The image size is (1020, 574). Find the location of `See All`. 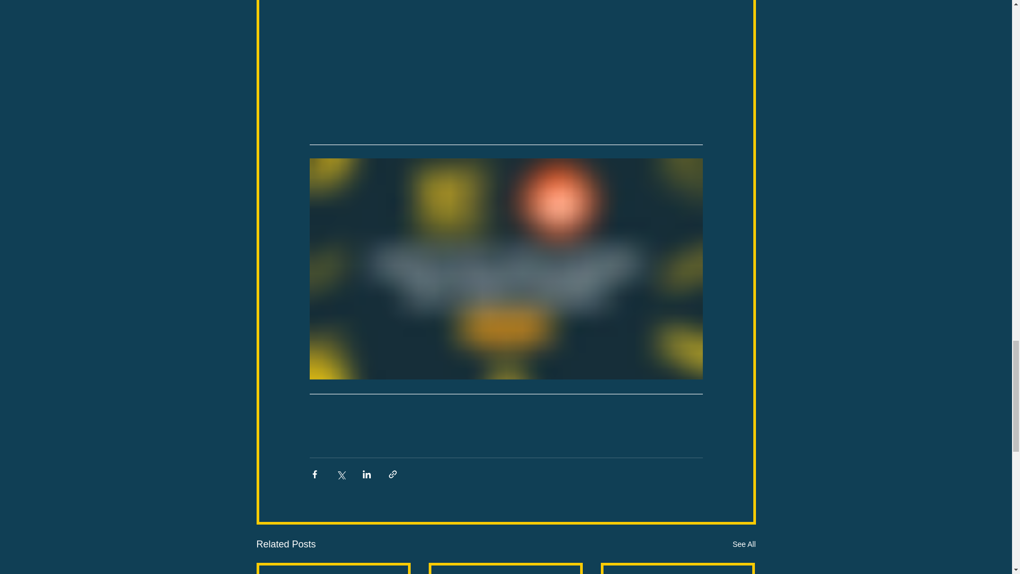

See All is located at coordinates (744, 544).